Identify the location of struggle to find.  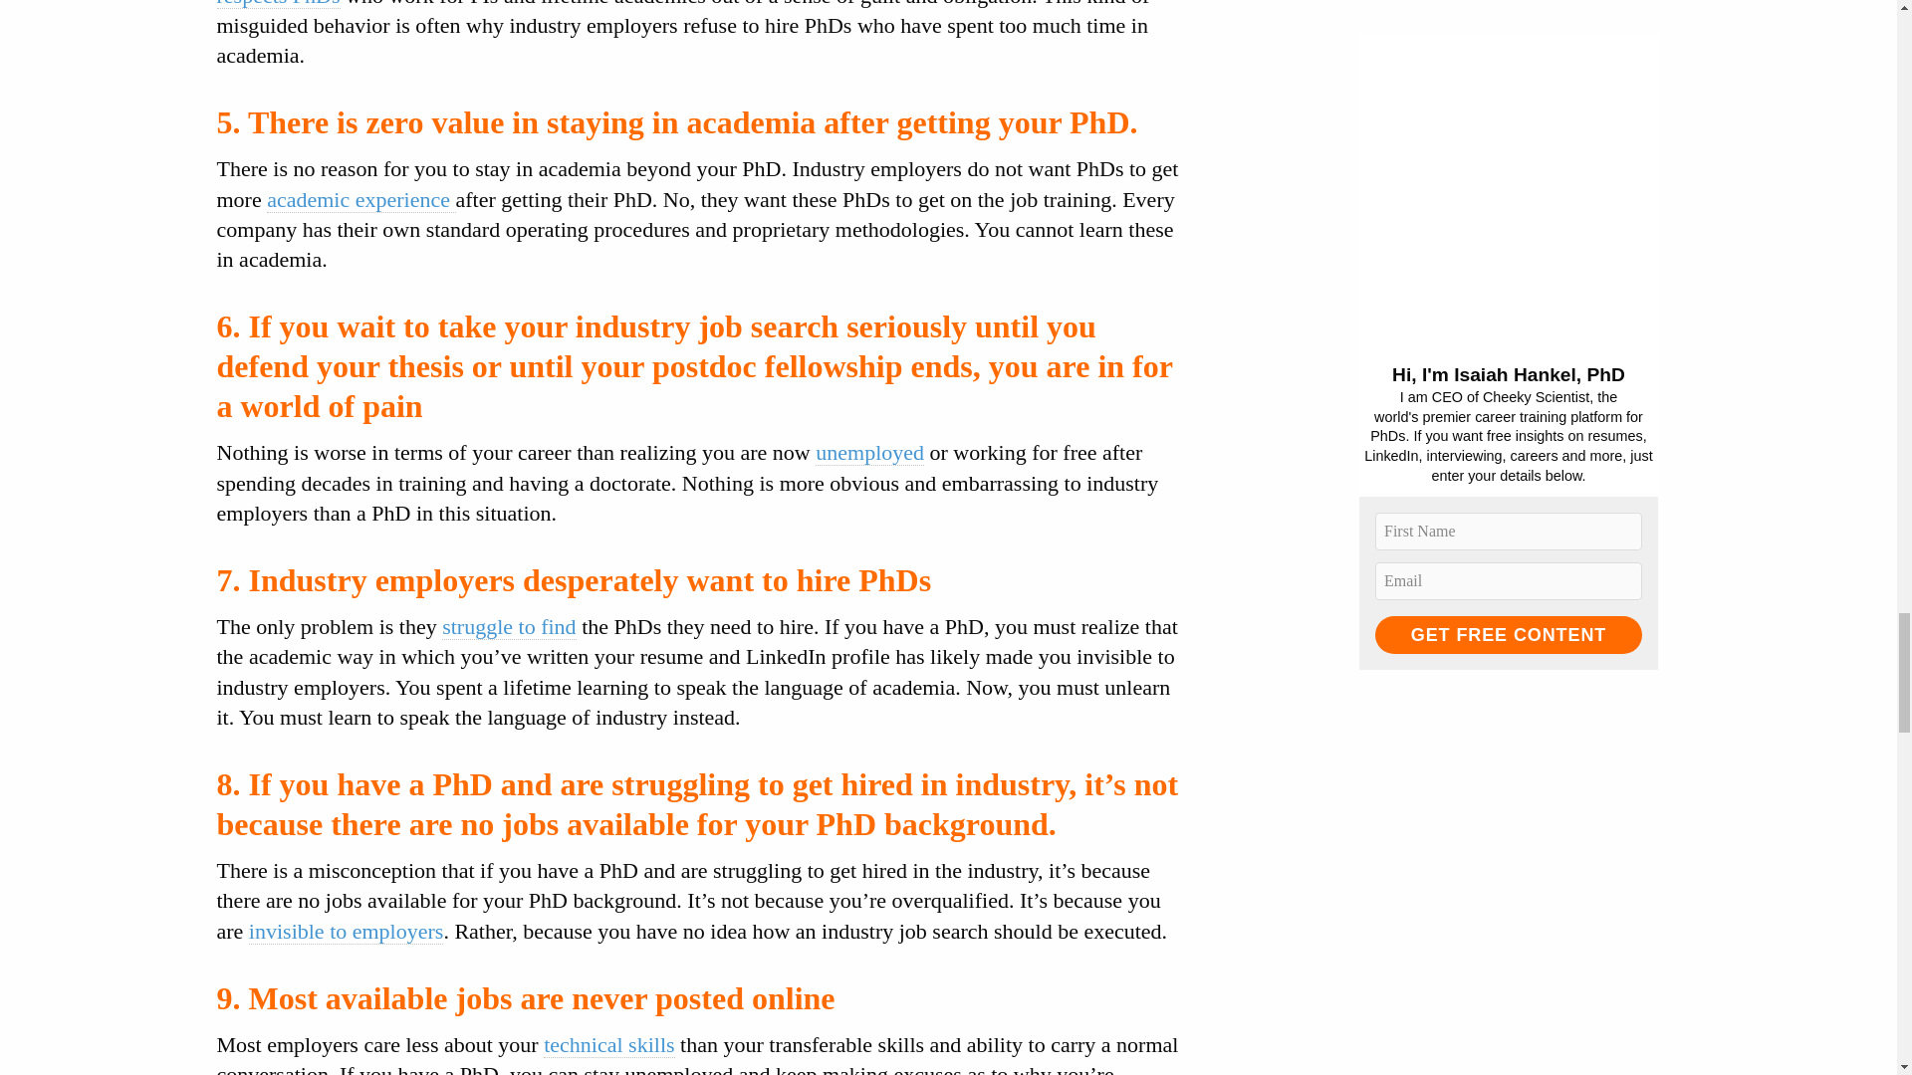
(508, 626).